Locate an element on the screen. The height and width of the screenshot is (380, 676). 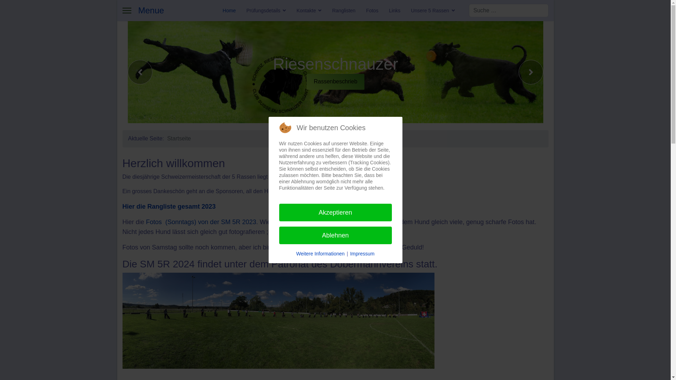
Impressum is located at coordinates (362, 254).